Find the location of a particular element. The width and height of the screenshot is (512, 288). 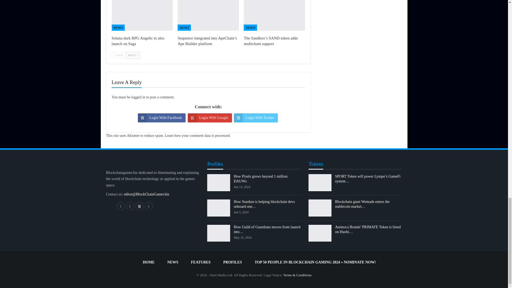

Solana dark RPG Angelic to also launch on Saga is located at coordinates (142, 15).